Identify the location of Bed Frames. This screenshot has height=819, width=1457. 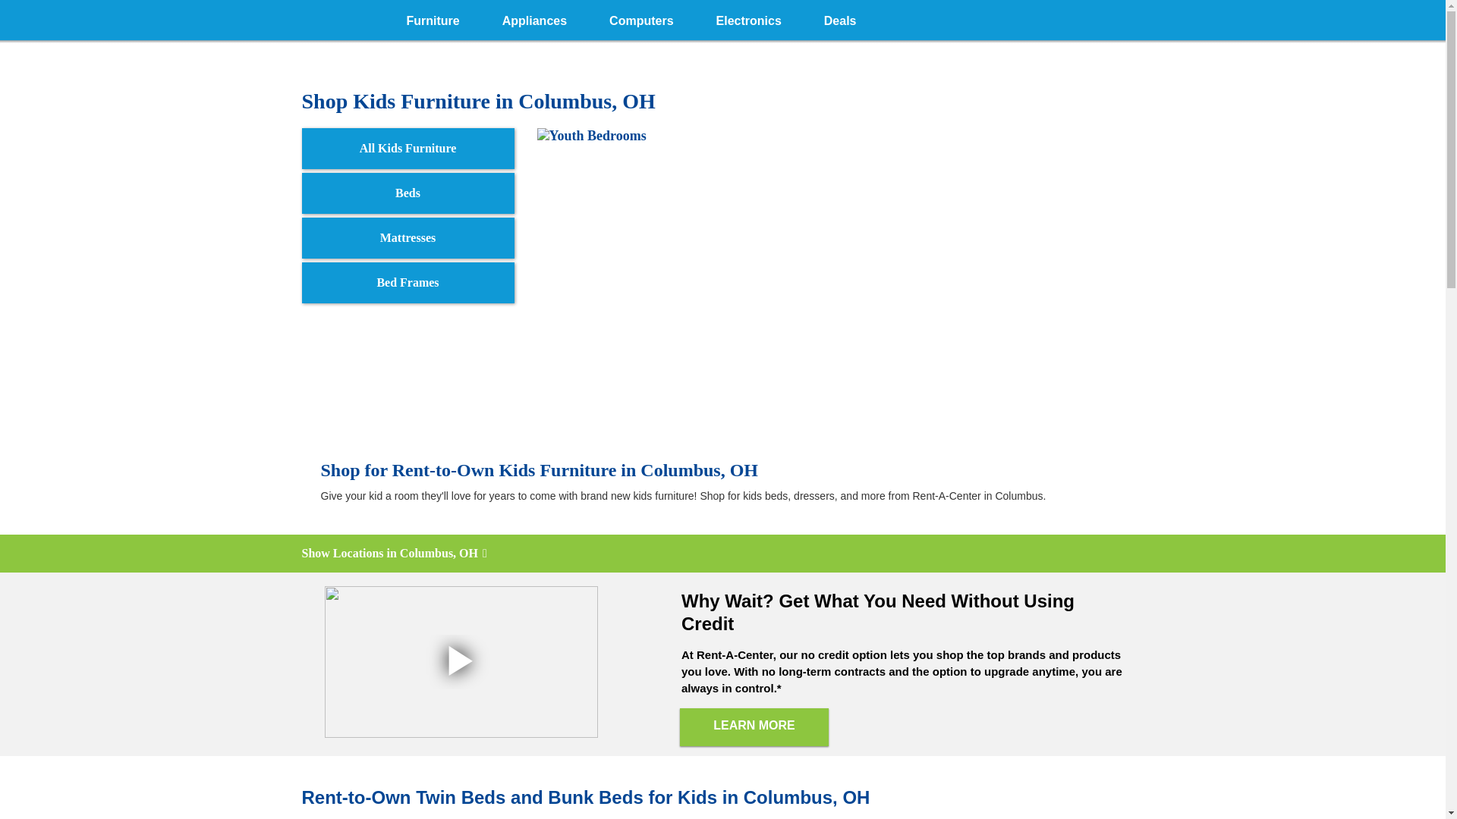
(408, 282).